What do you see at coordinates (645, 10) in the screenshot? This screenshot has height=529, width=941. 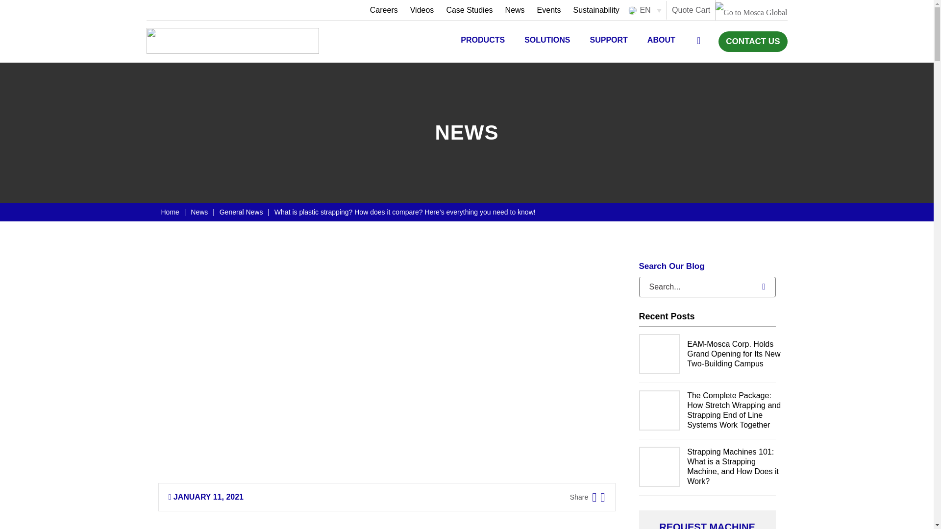 I see `EN` at bounding box center [645, 10].